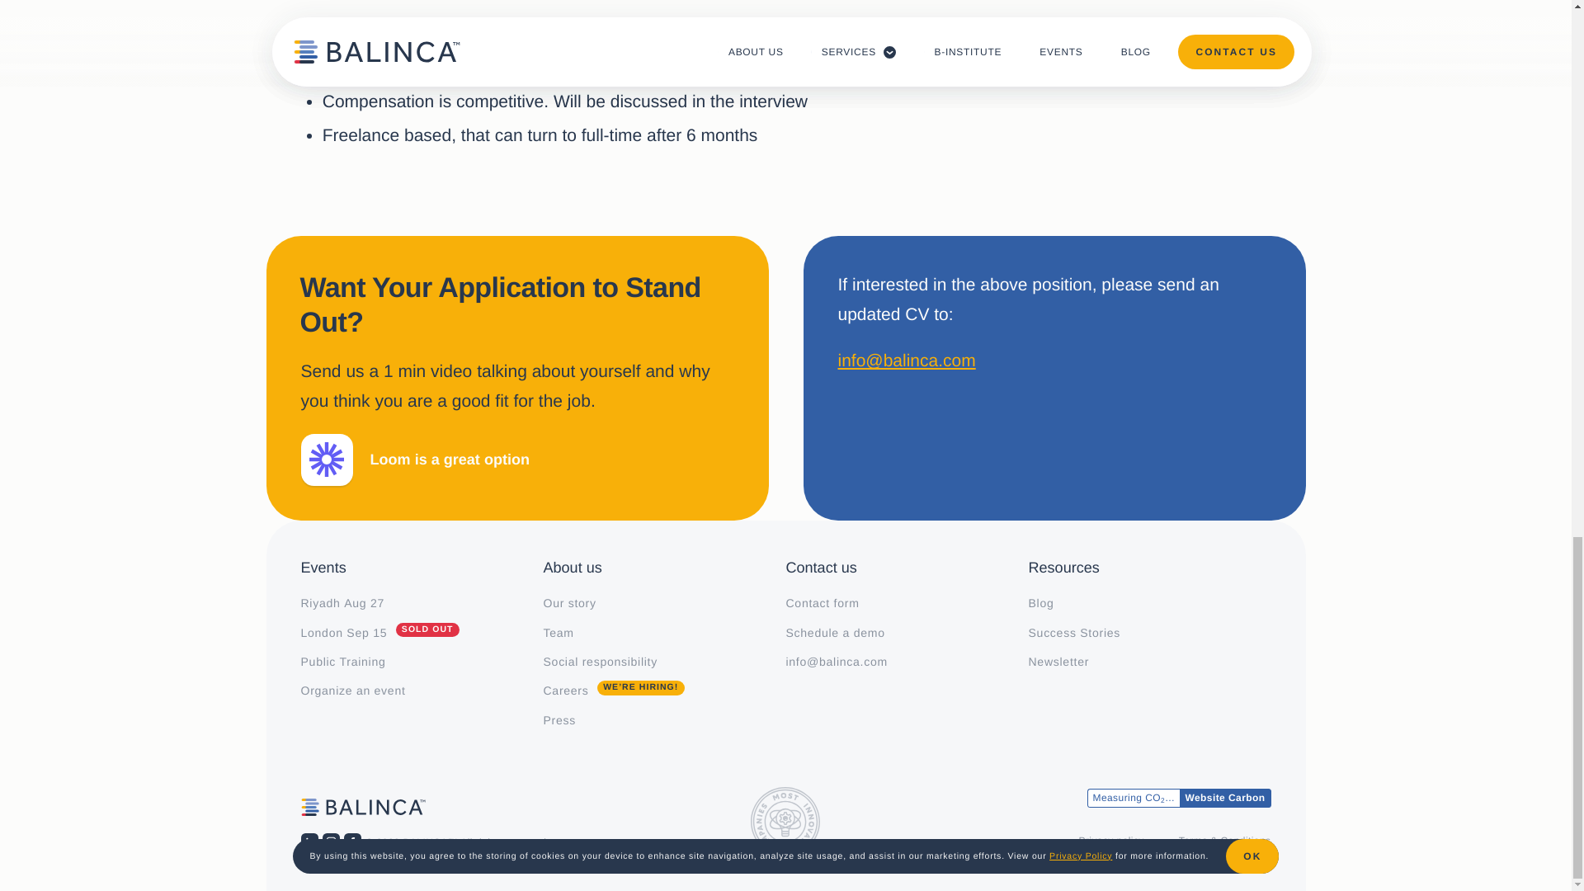  I want to click on Website Carbon, so click(1224, 797).